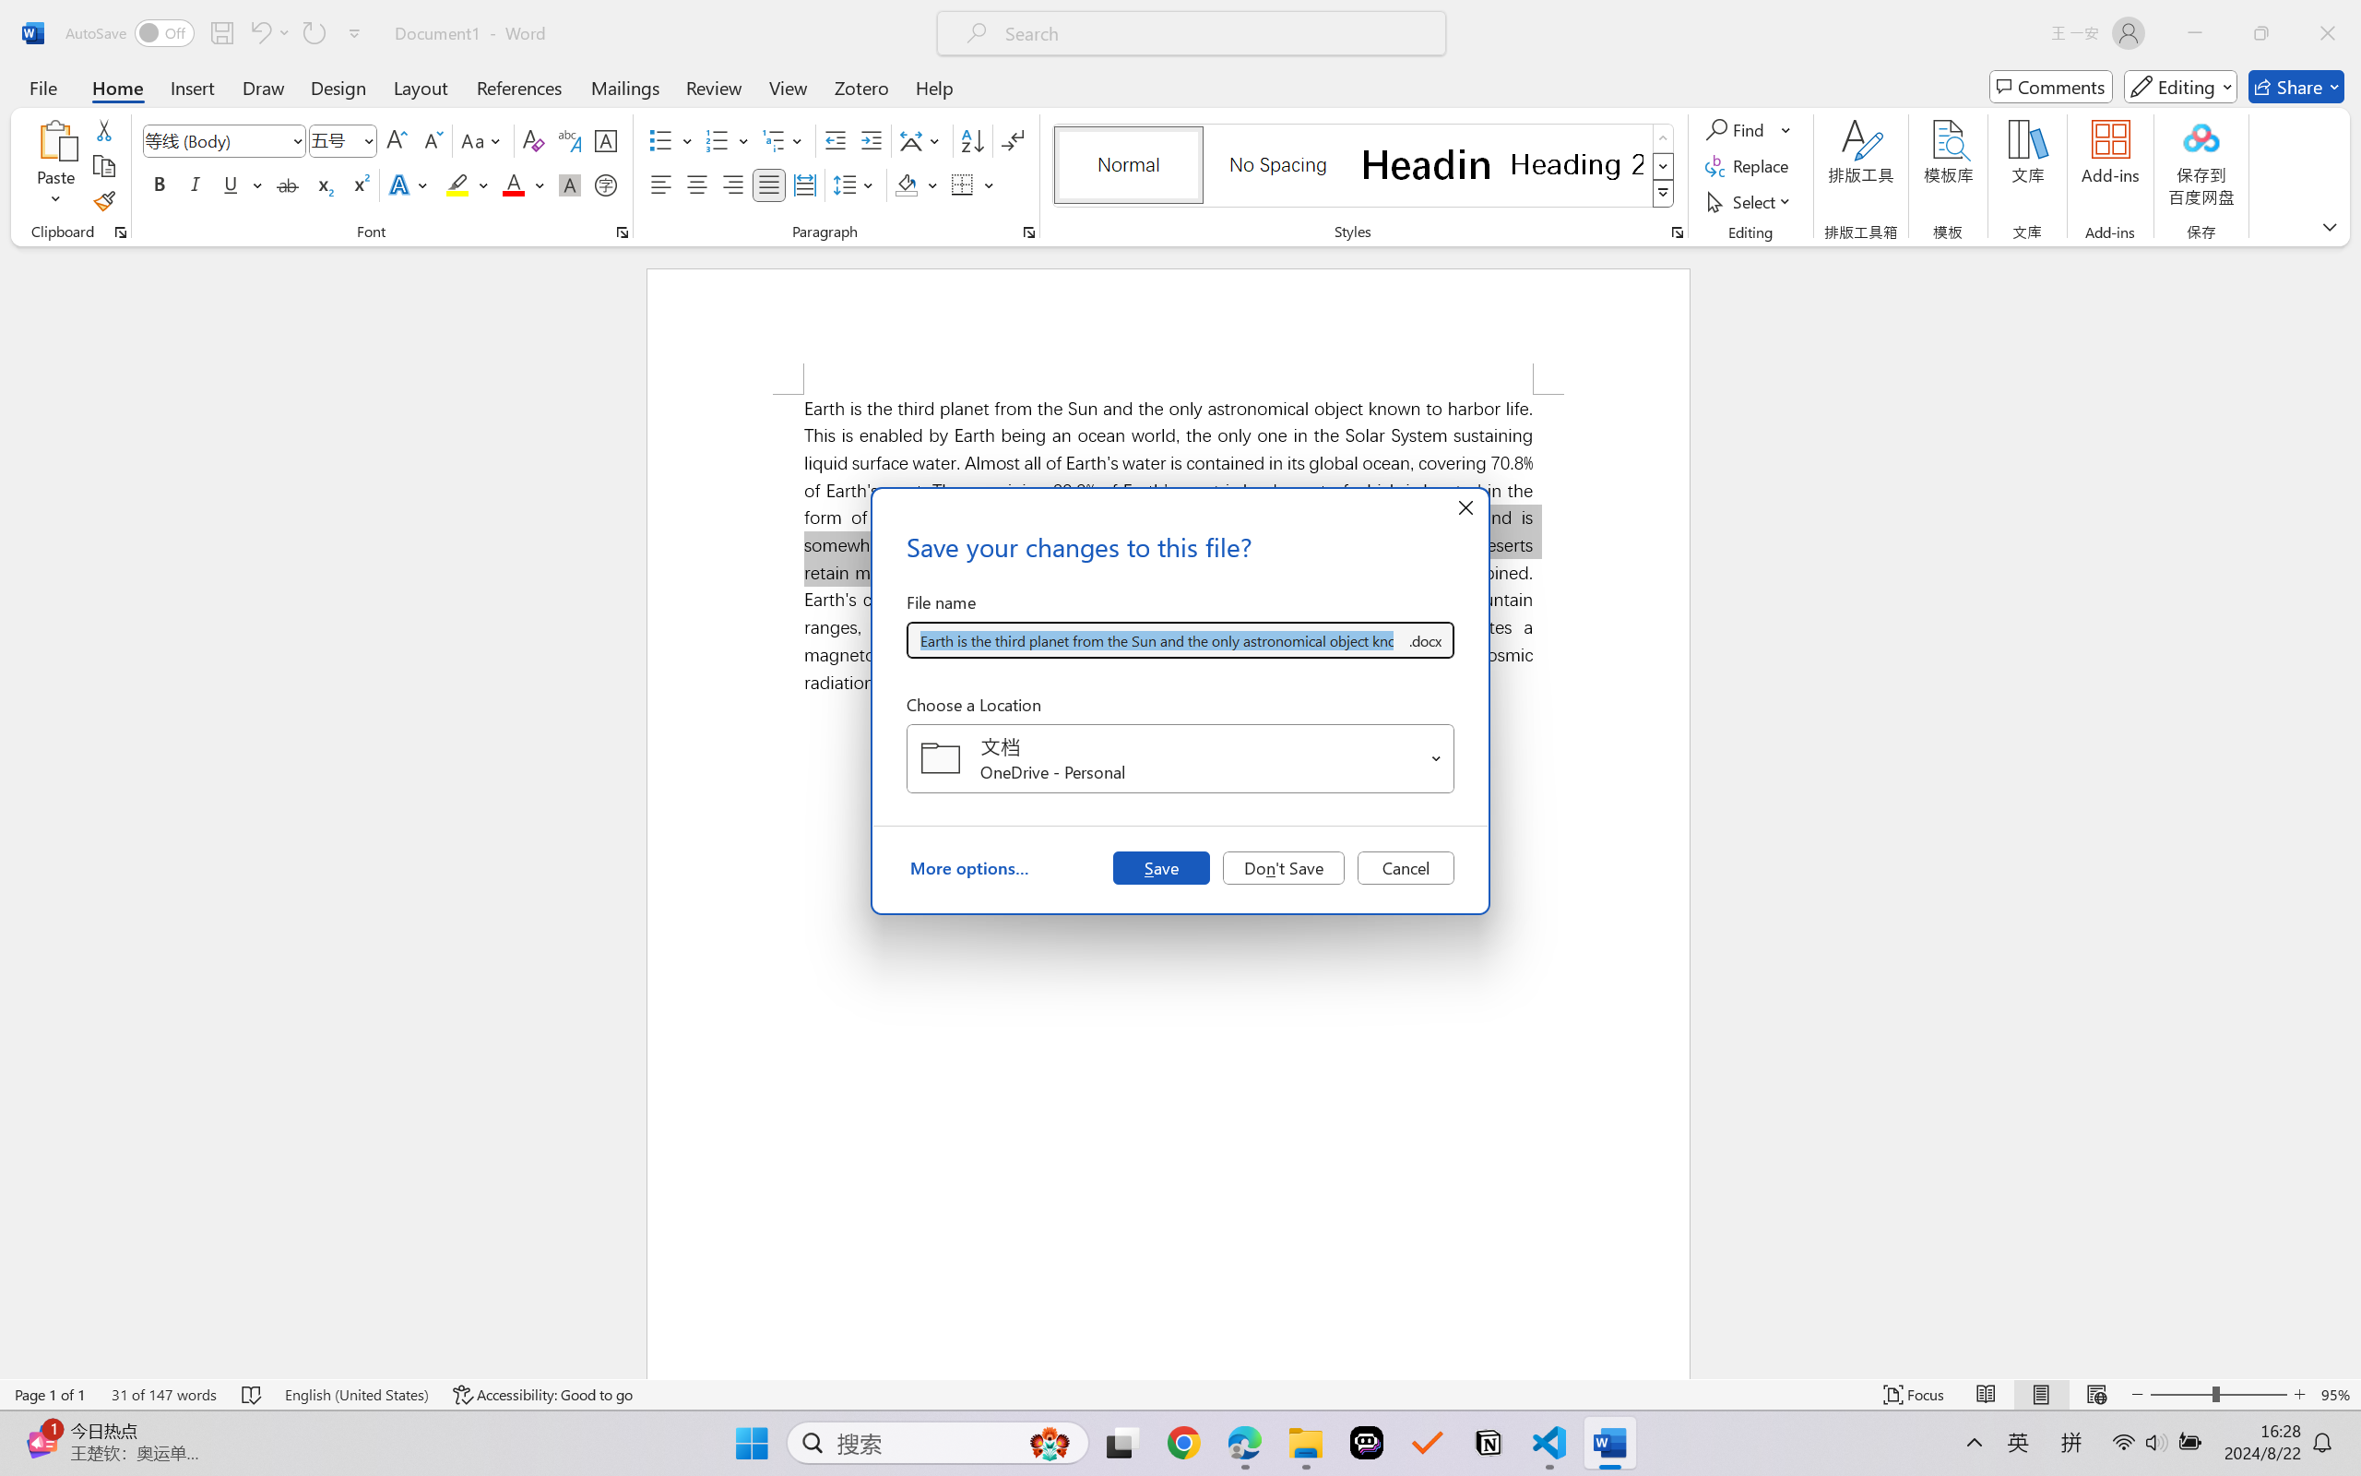 The width and height of the screenshot is (2361, 1476). What do you see at coordinates (568, 184) in the screenshot?
I see `Character Shading` at bounding box center [568, 184].